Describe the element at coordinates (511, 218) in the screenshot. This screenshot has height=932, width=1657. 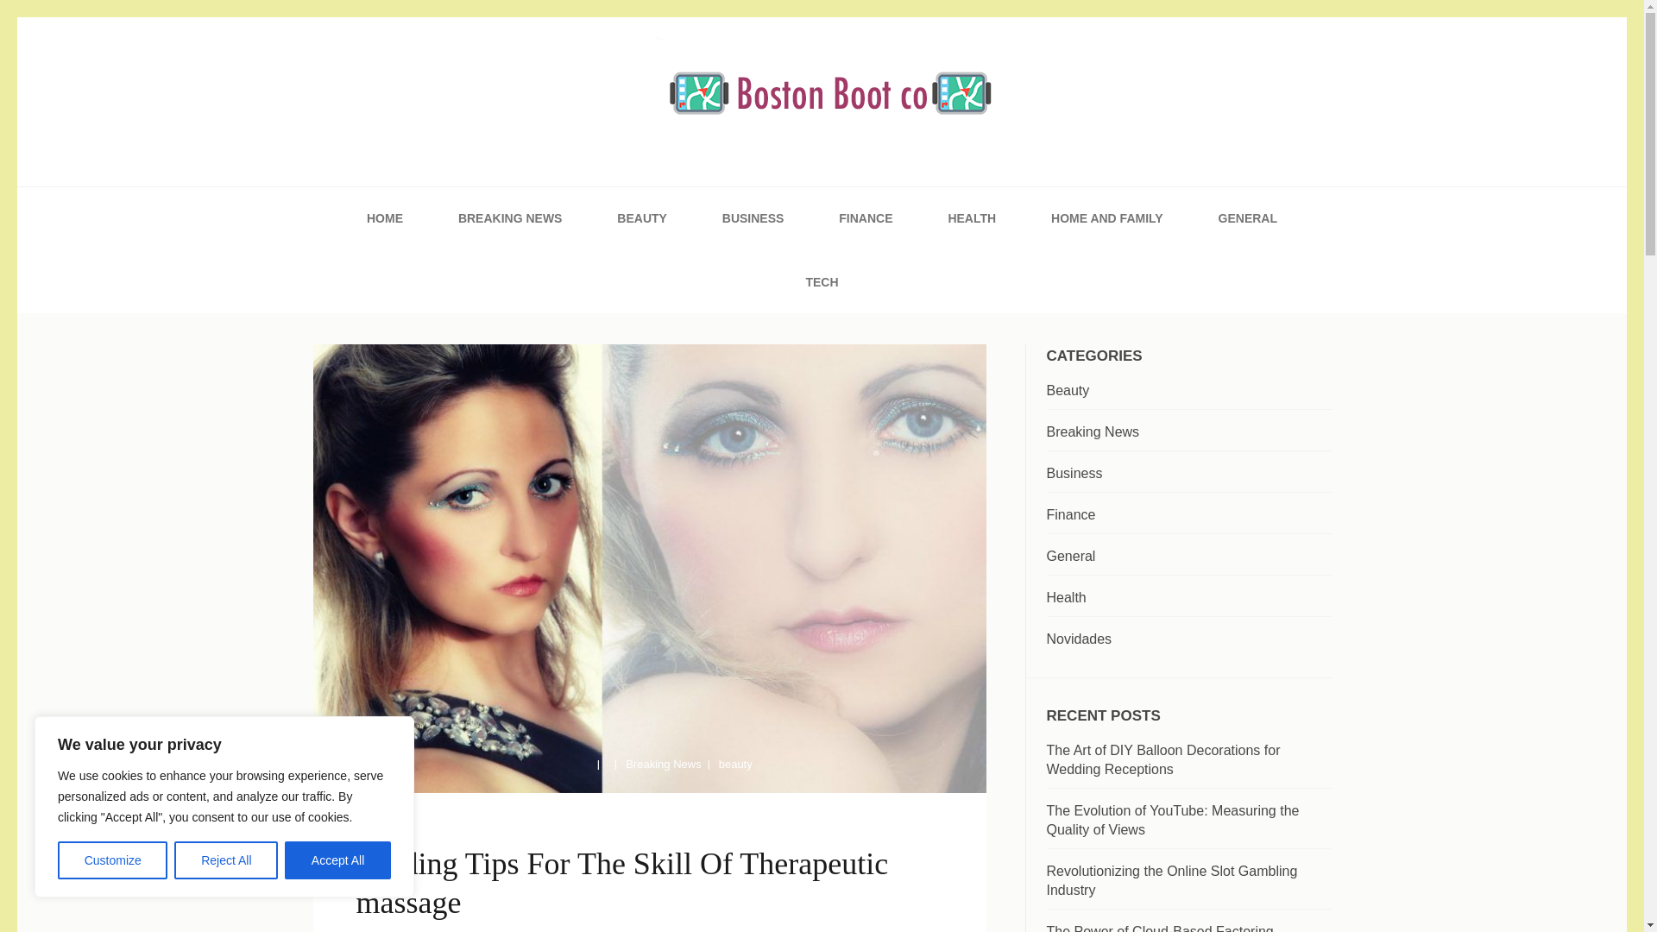
I see `BREAKING NEWS` at that location.